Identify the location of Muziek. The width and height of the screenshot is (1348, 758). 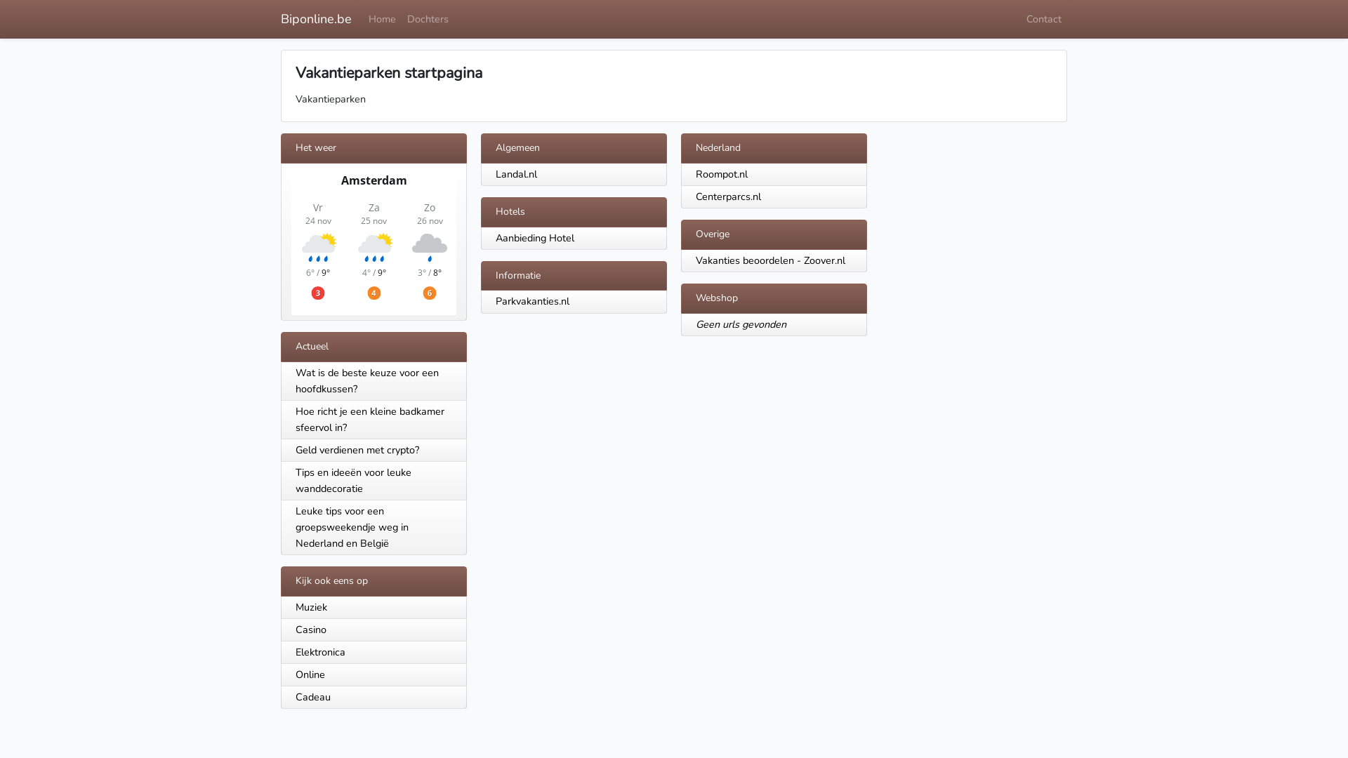
(374, 608).